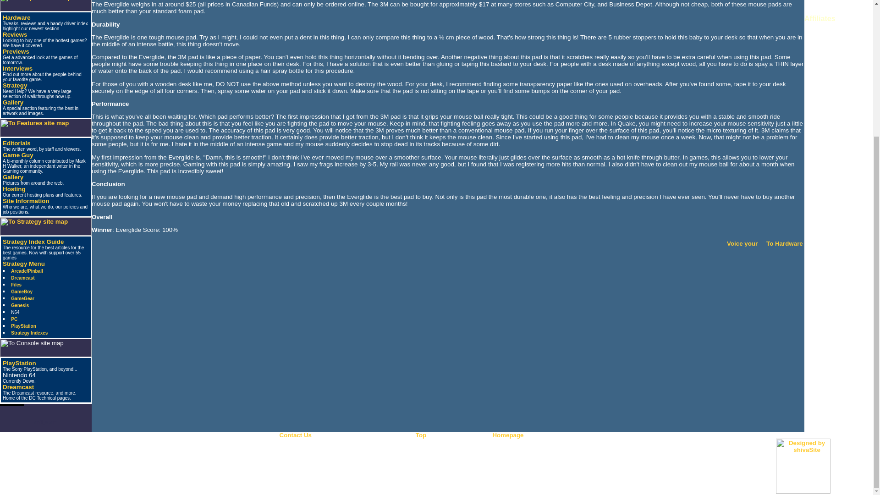 The image size is (880, 495). Describe the element at coordinates (14, 189) in the screenshot. I see `Hosting` at that location.